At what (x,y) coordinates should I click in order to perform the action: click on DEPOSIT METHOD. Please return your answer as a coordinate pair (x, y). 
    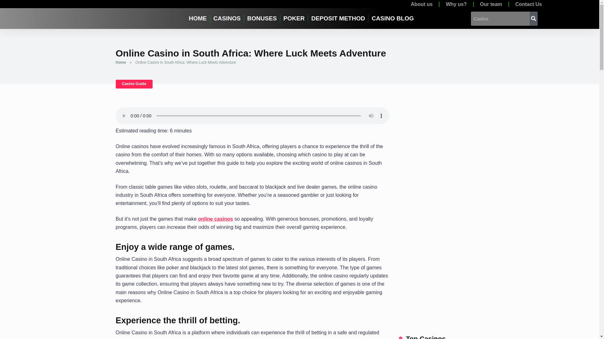
    Looking at the image, I should click on (338, 18).